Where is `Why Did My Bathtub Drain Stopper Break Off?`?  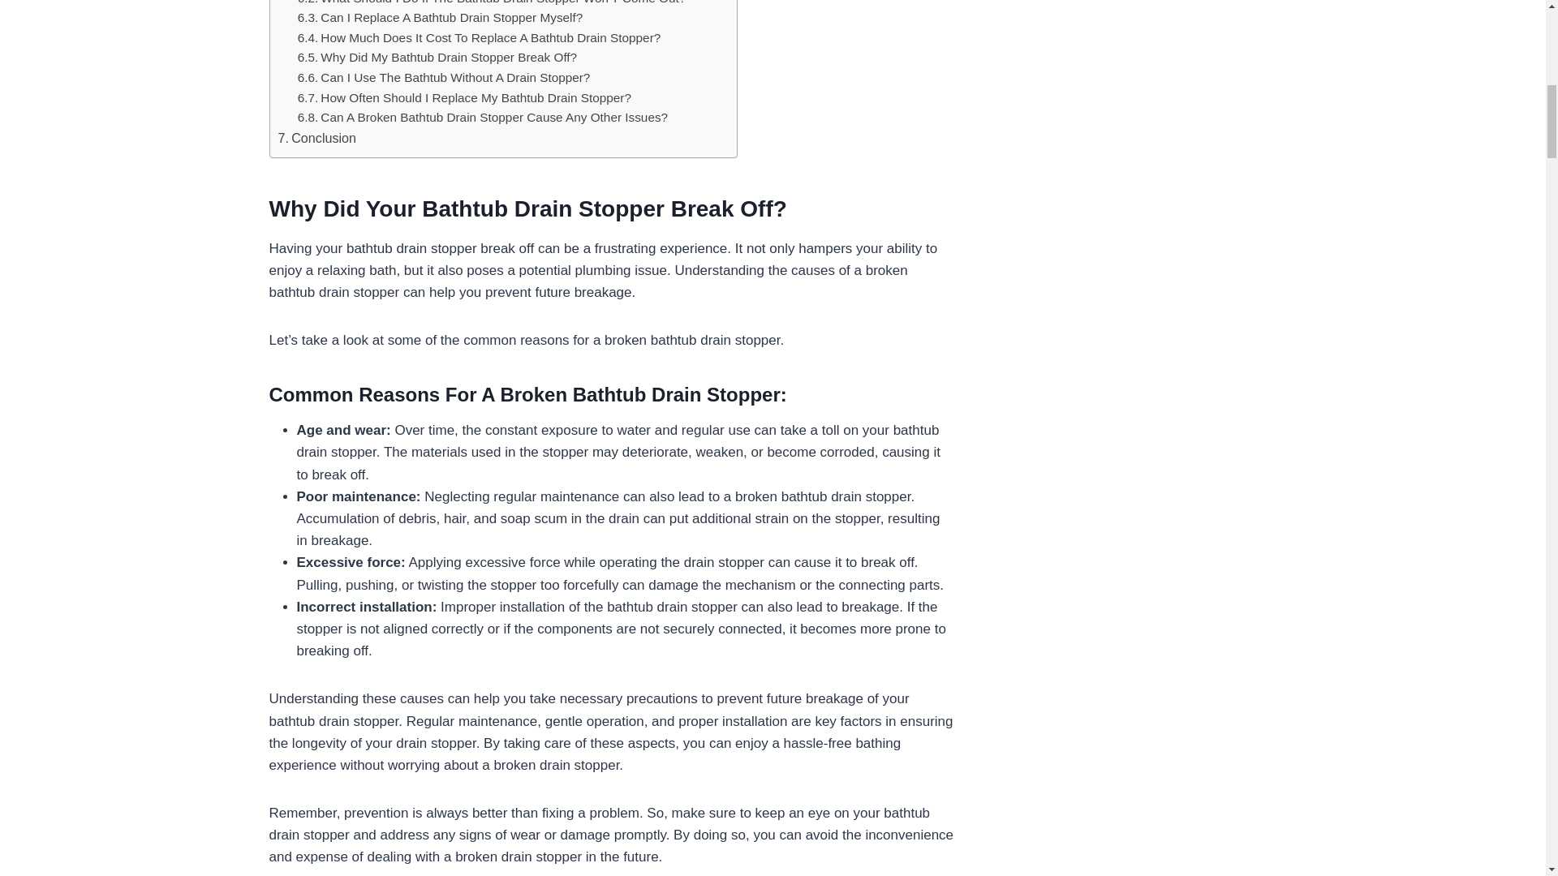
Why Did My Bathtub Drain Stopper Break Off? is located at coordinates (437, 58).